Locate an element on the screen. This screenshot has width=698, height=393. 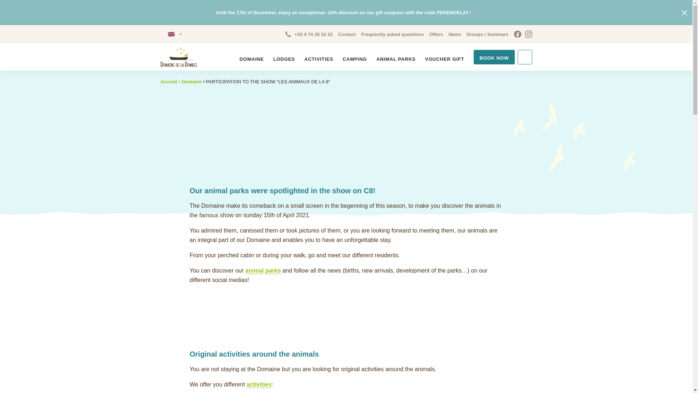
animal parks is located at coordinates (263, 271).